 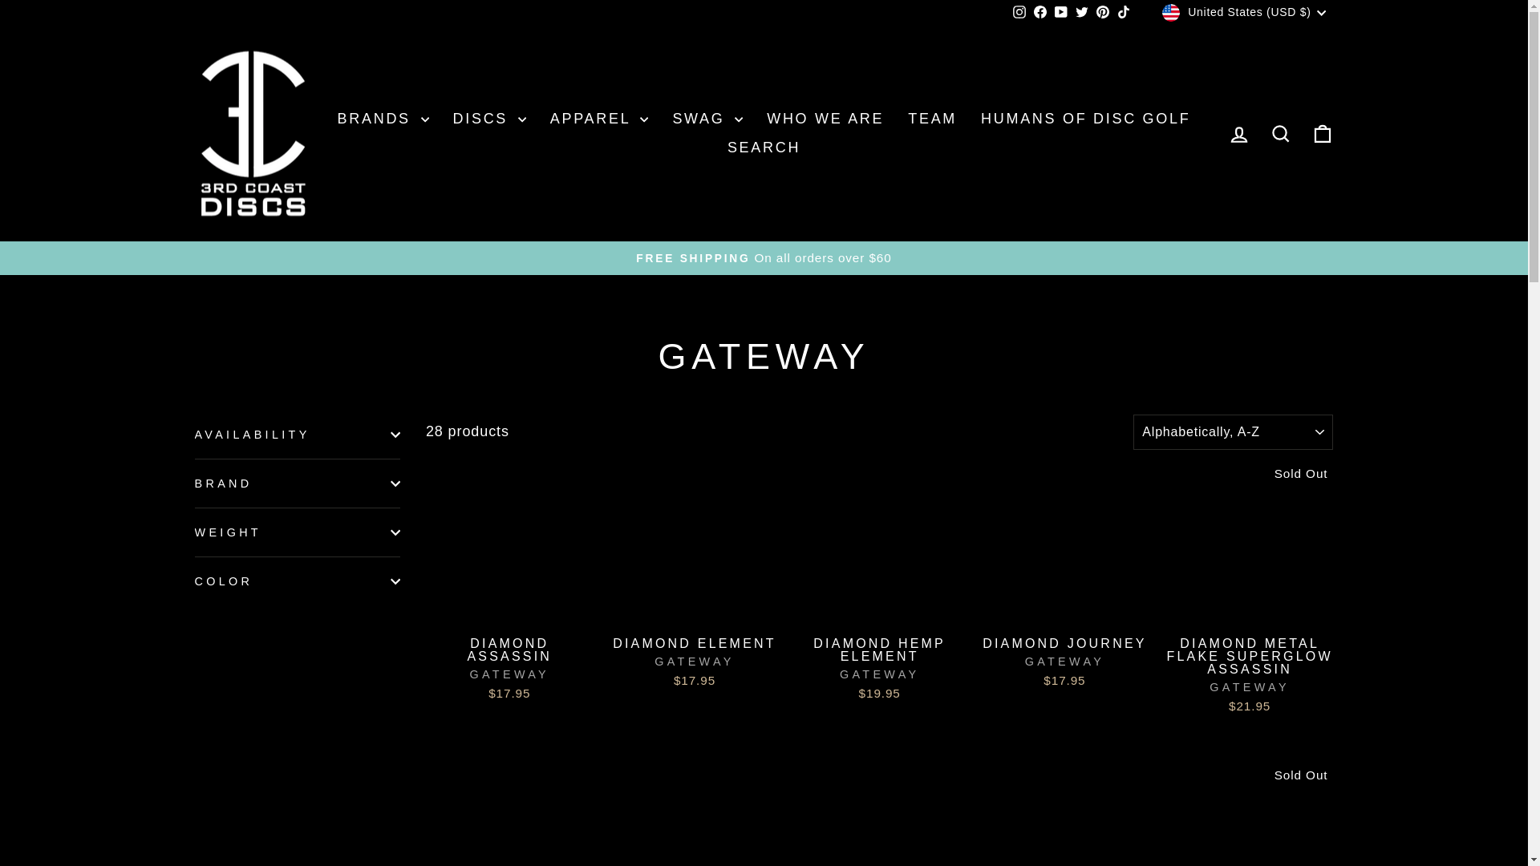 I want to click on Pinterest, so click(x=1103, y=13).